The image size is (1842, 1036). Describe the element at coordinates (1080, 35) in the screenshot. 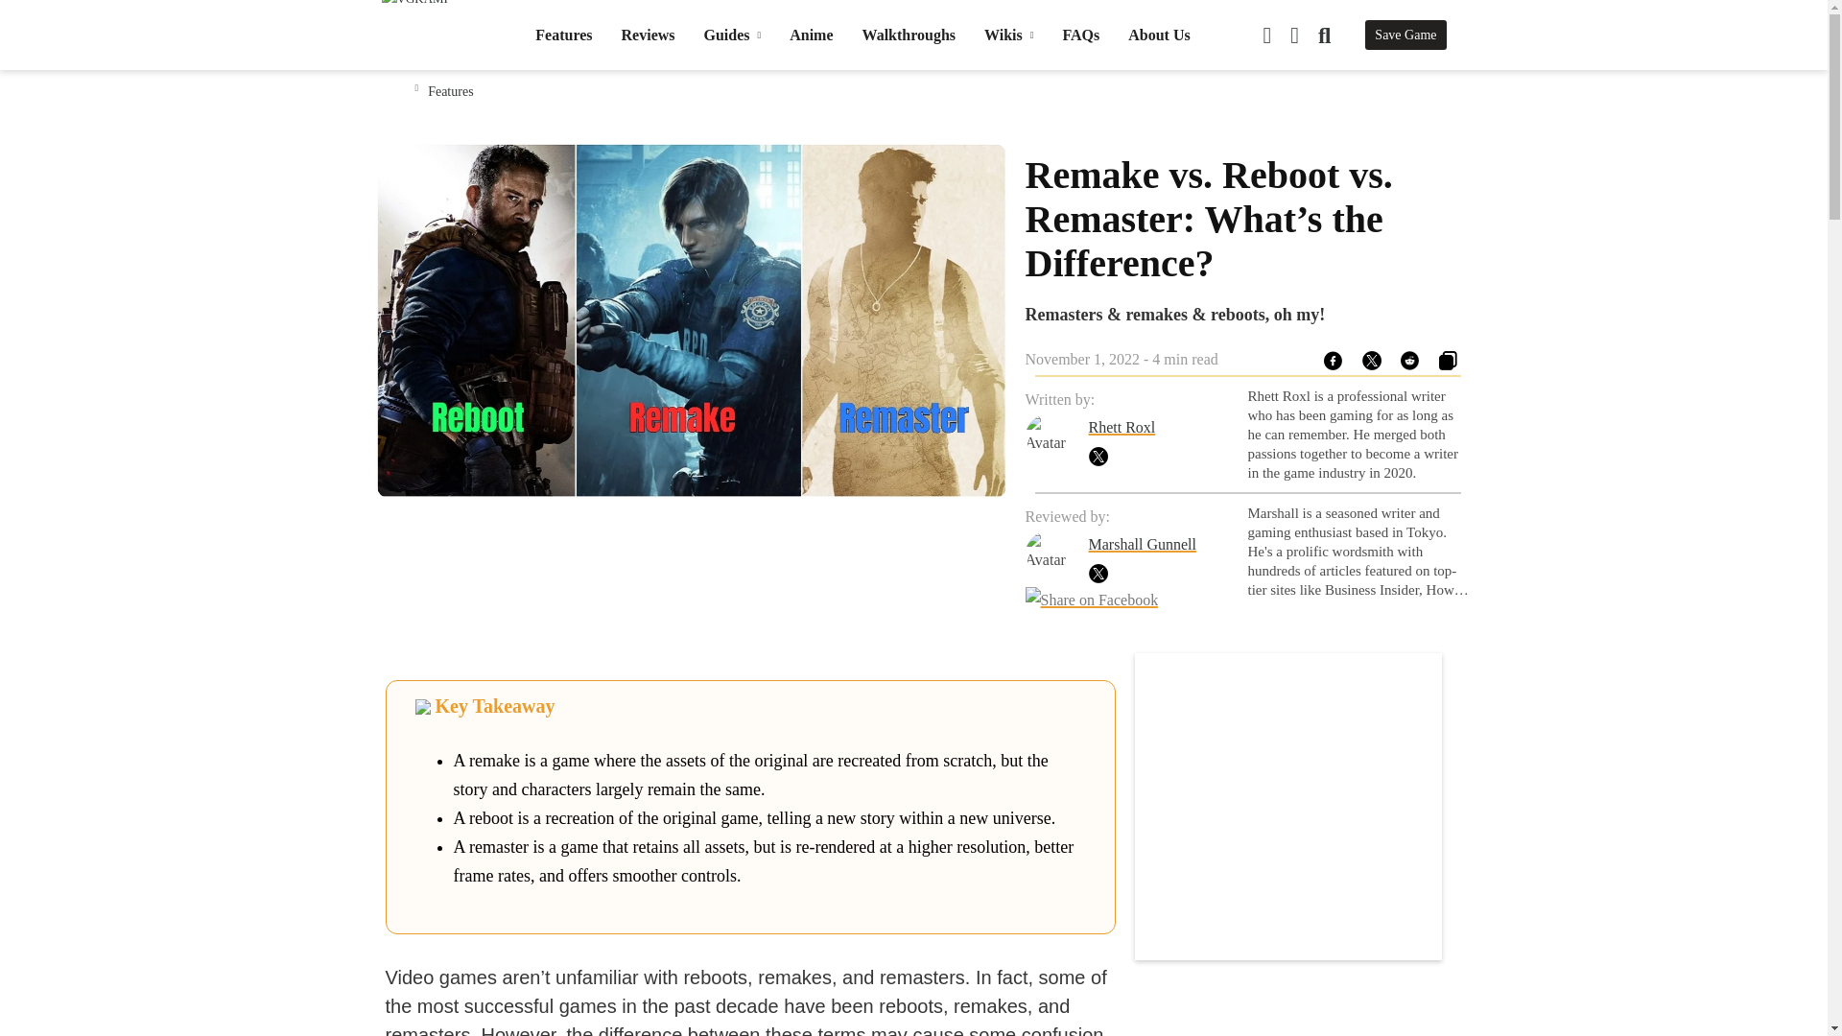

I see `FAQs` at that location.